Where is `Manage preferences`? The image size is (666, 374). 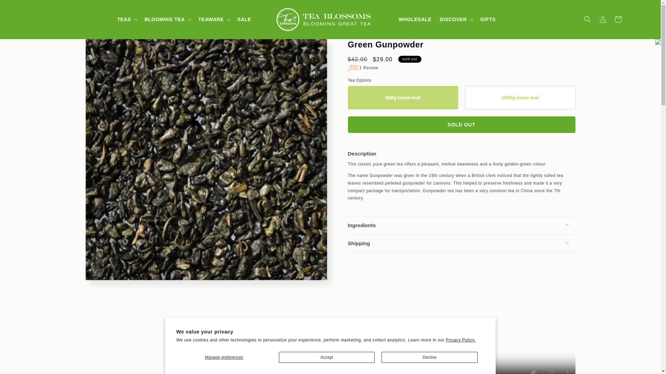 Manage preferences is located at coordinates (224, 357).